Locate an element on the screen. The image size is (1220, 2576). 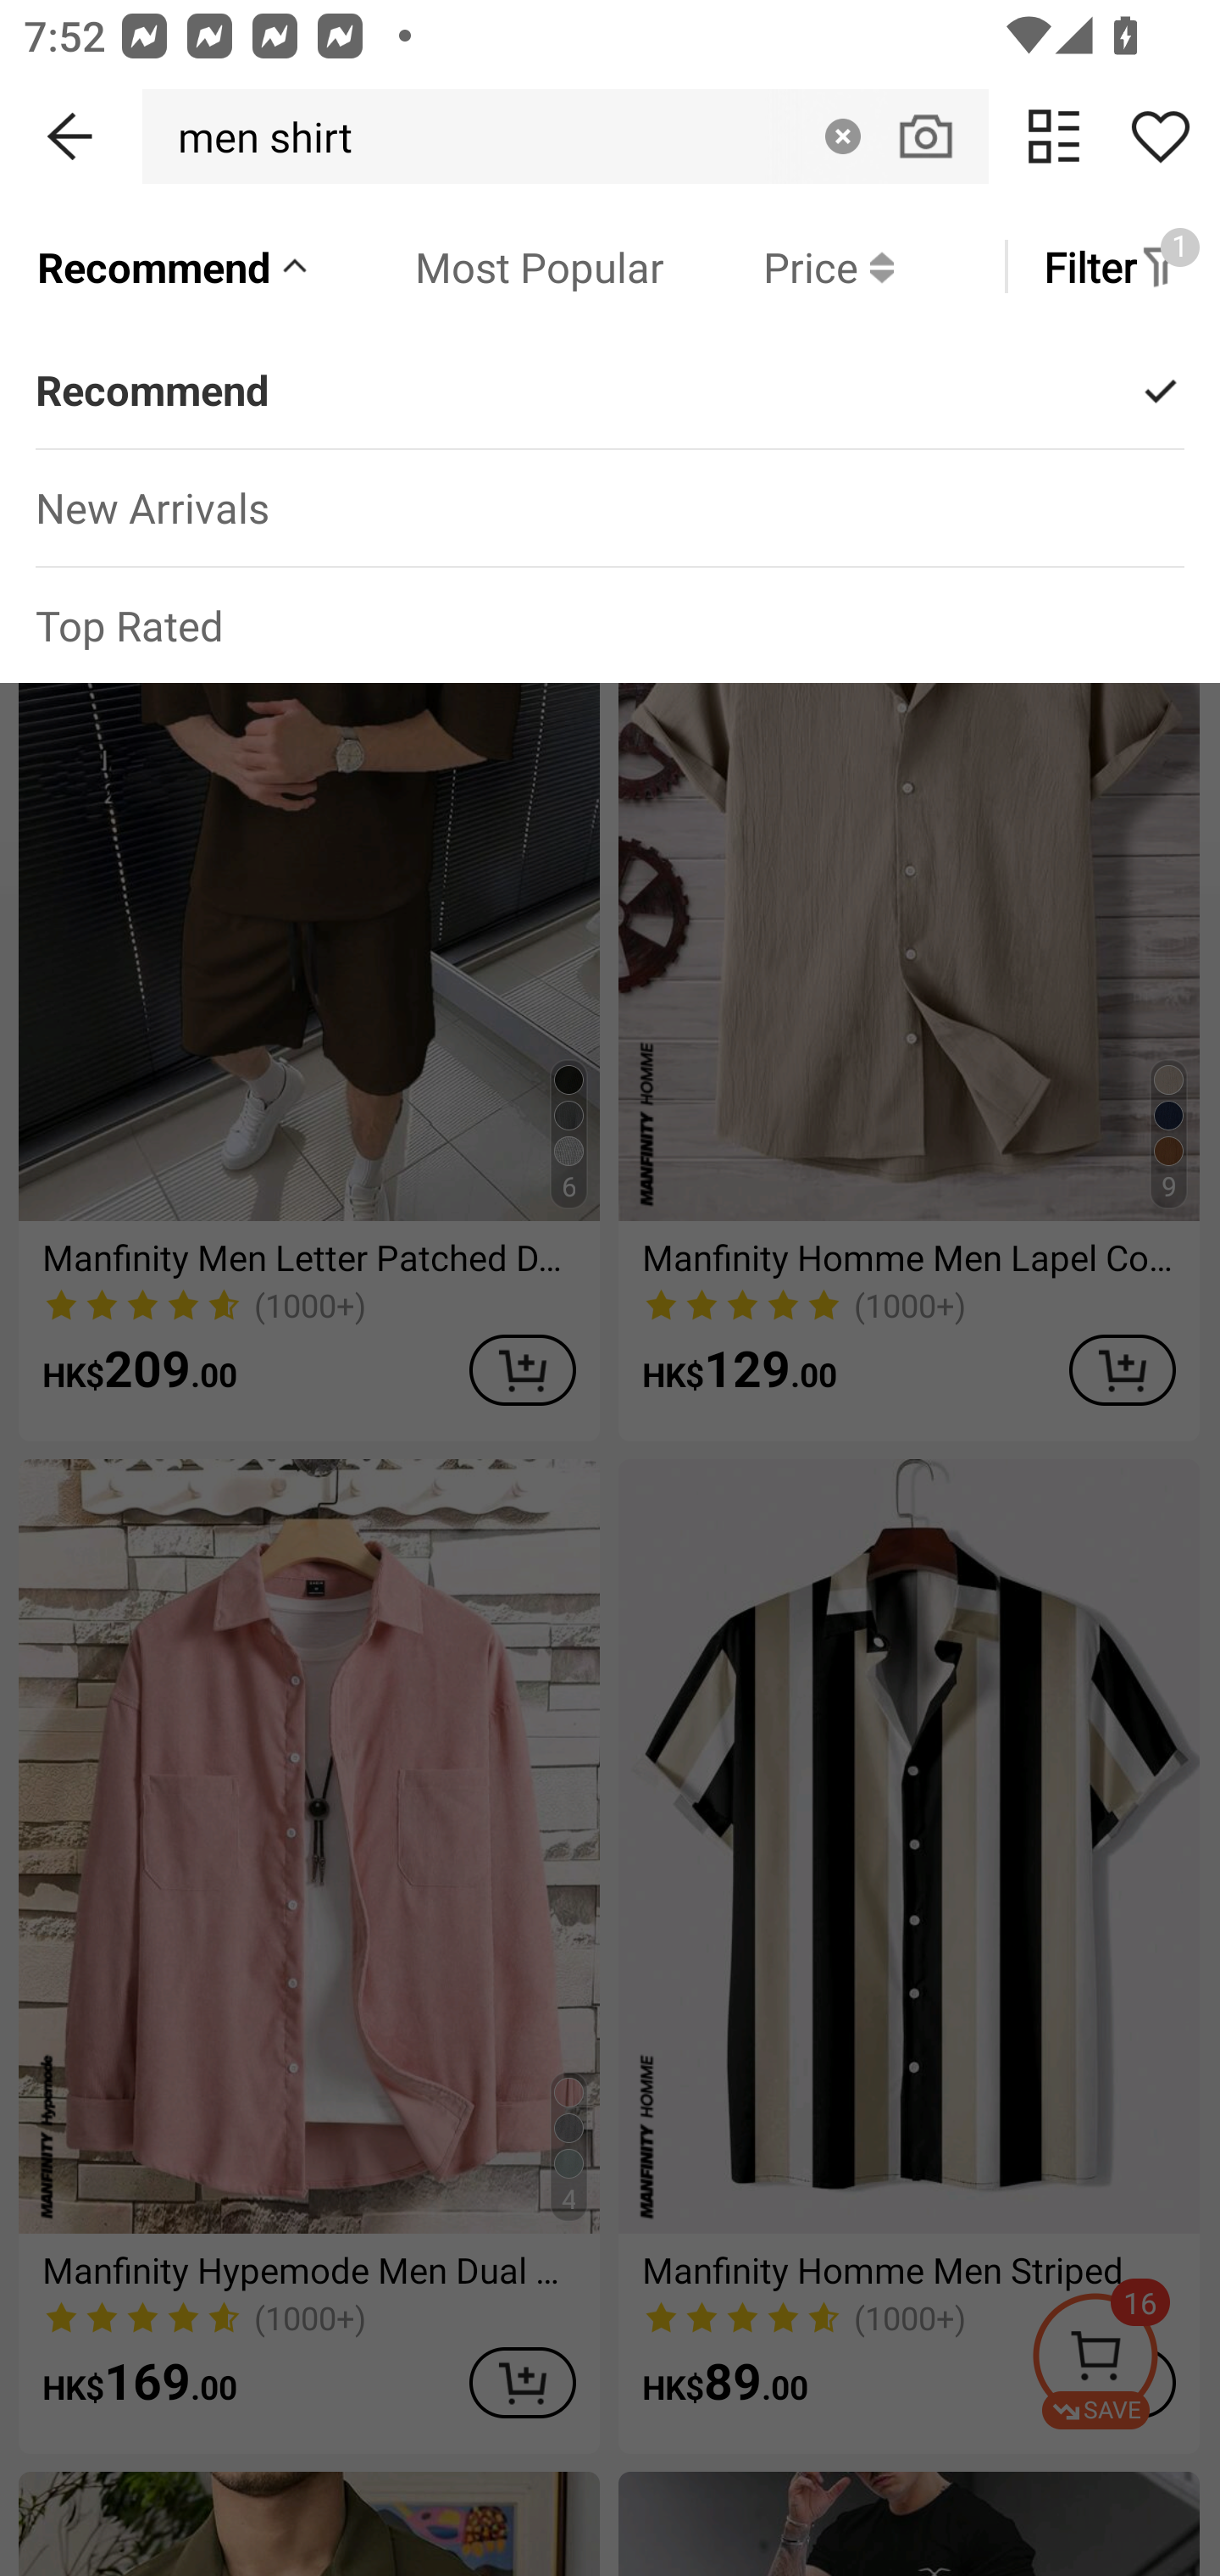
Most Popular is located at coordinates (489, 266).